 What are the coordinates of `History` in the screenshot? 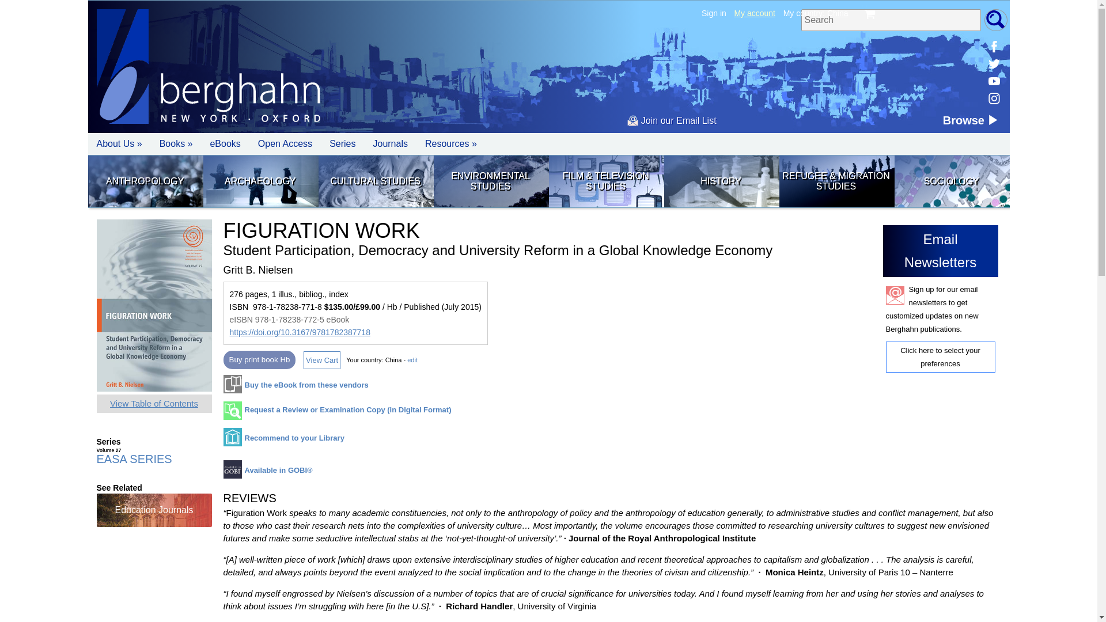 It's located at (720, 181).